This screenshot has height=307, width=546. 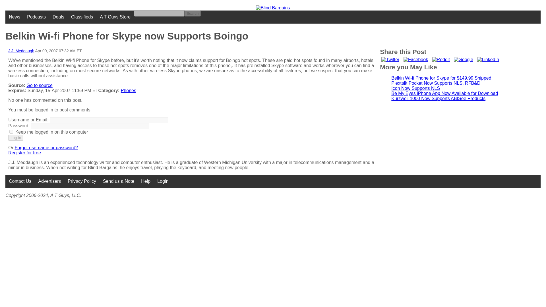 What do you see at coordinates (11, 131) in the screenshot?
I see `Keep me logged in on this computer` at bounding box center [11, 131].